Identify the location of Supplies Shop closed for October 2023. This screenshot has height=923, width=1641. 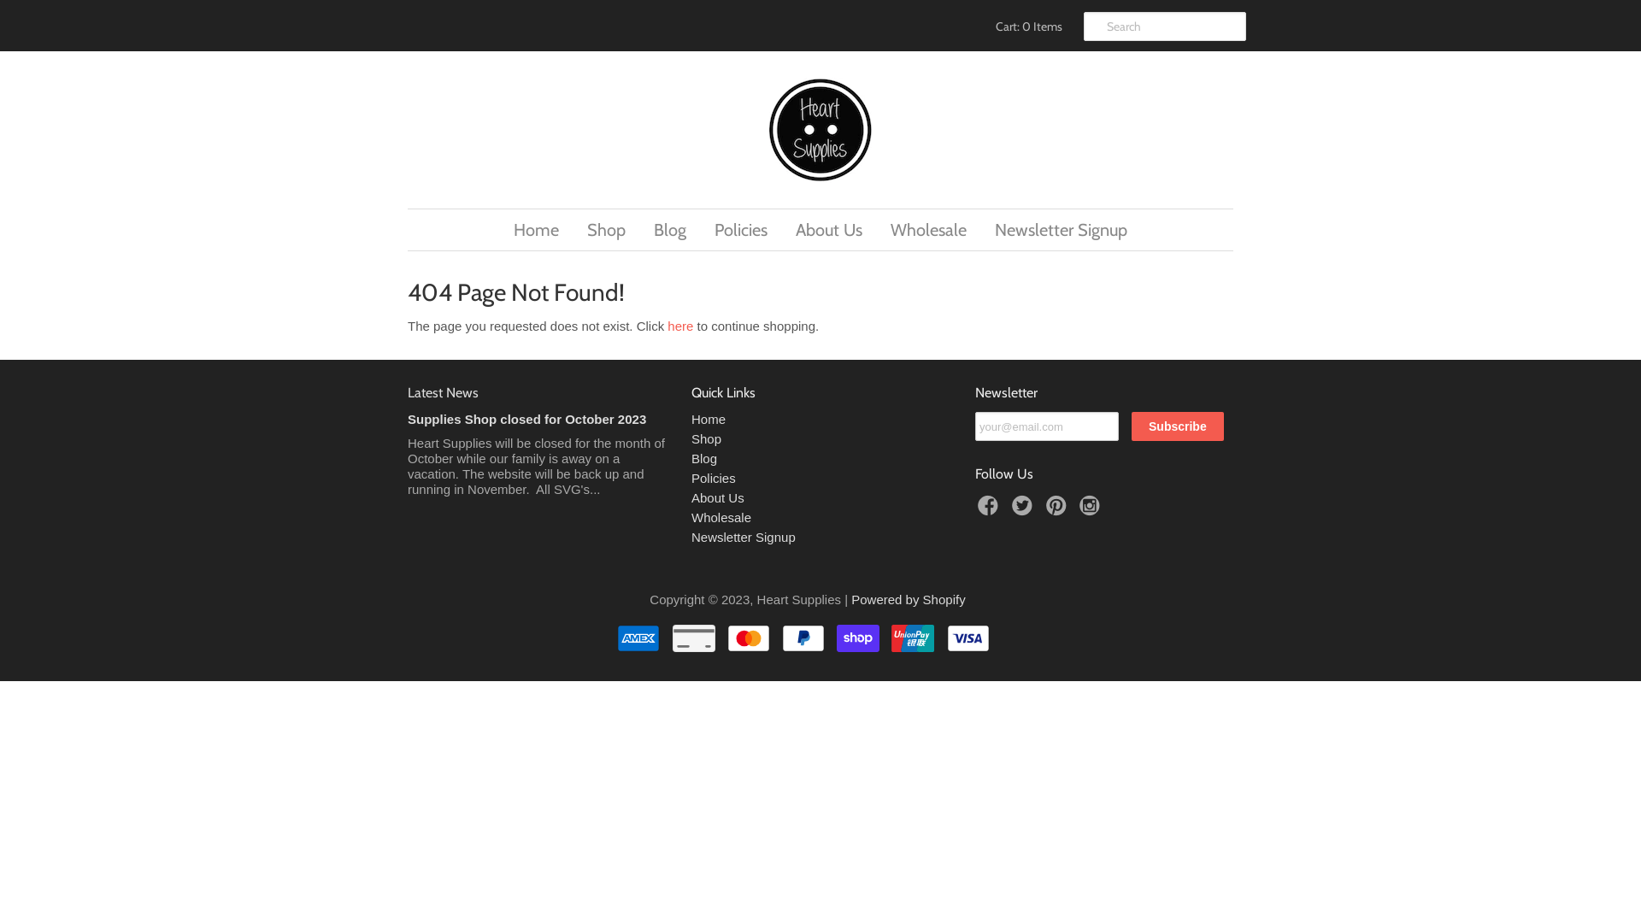
(526, 419).